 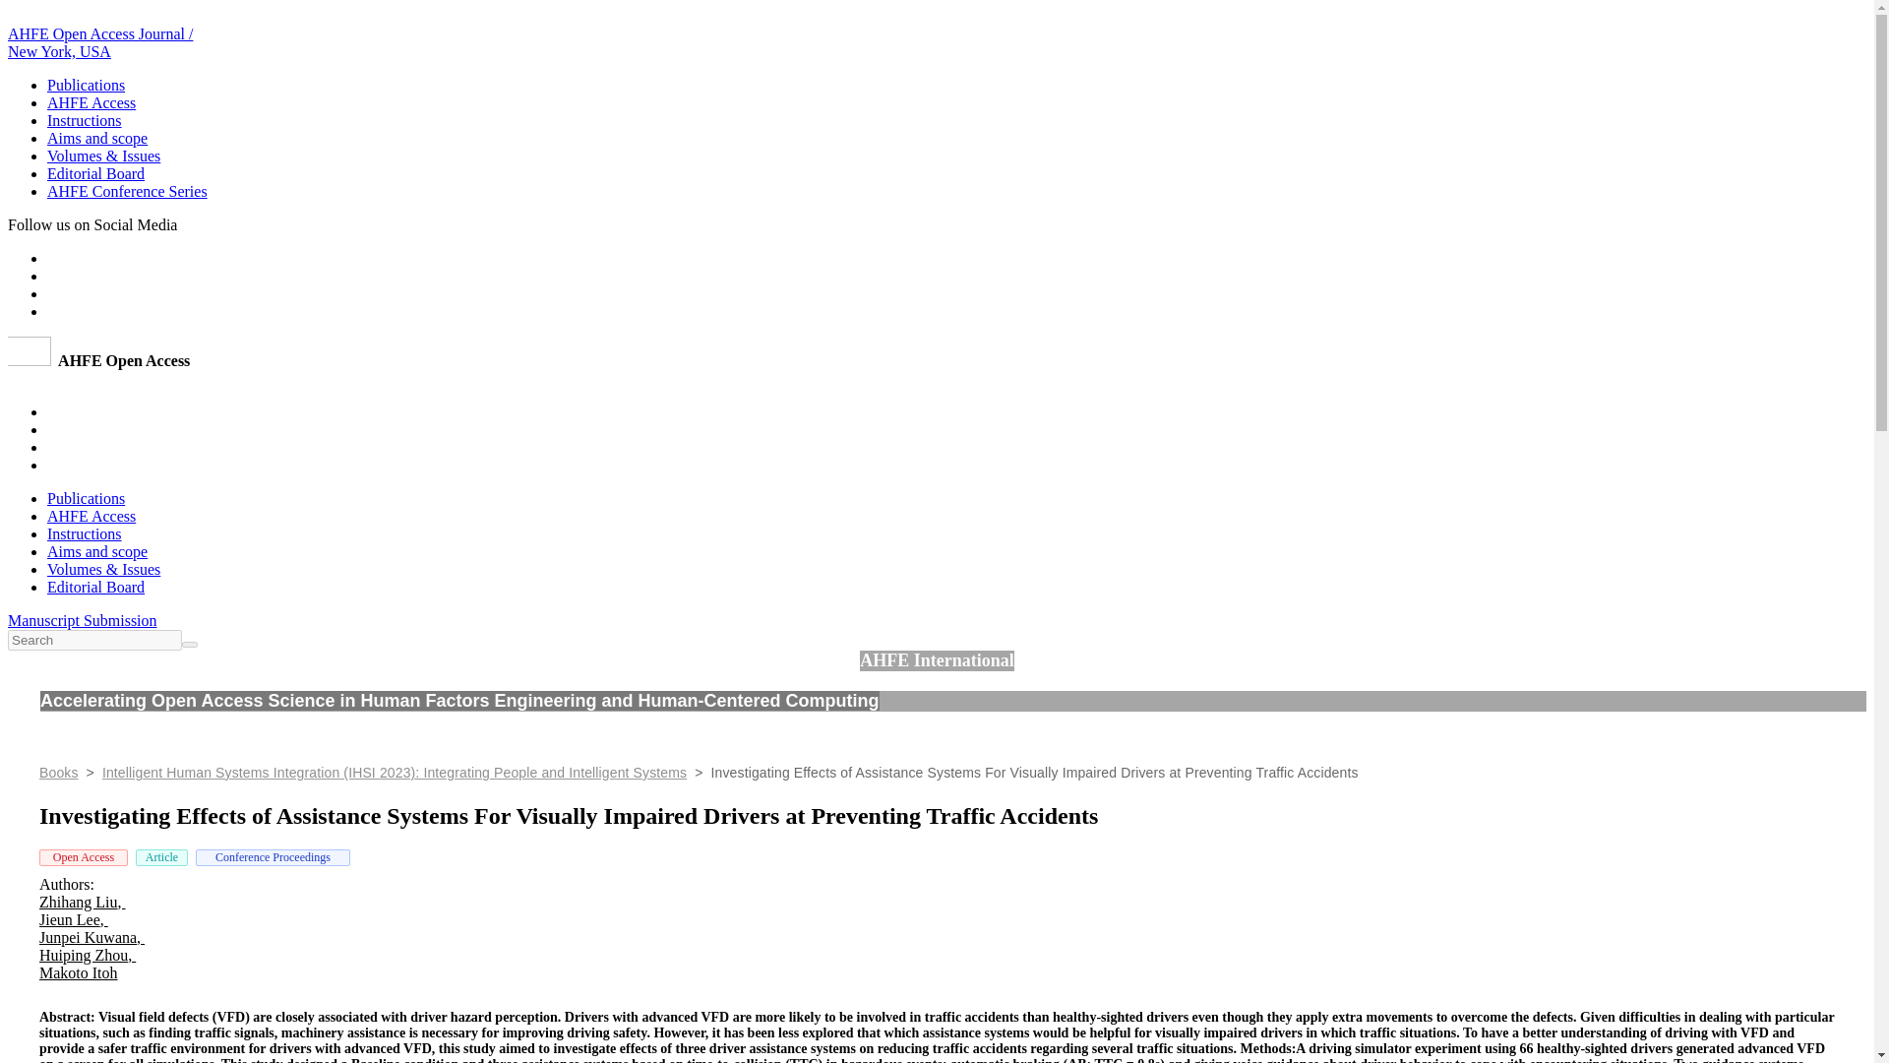 What do you see at coordinates (85, 533) in the screenshot?
I see `Instructions` at bounding box center [85, 533].